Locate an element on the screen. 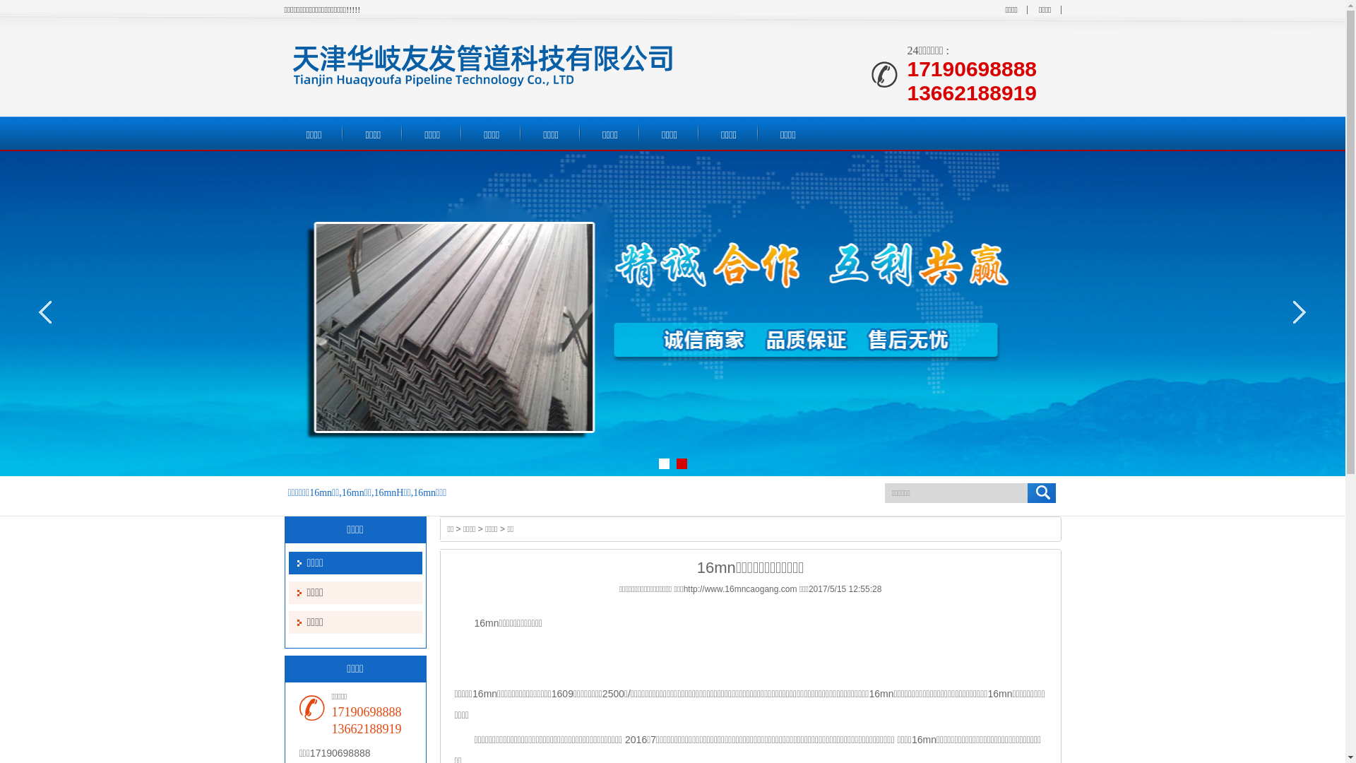 This screenshot has height=763, width=1356. 1 is located at coordinates (664, 463).